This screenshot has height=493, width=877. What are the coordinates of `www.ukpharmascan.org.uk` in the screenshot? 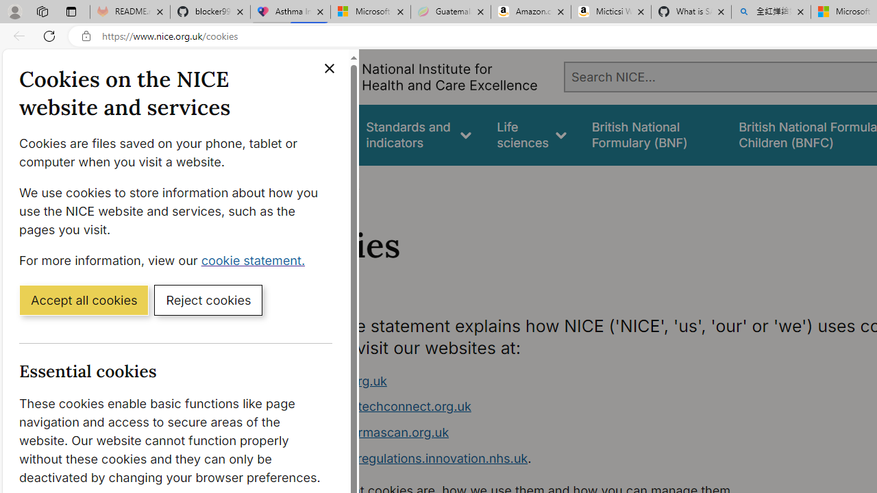 It's located at (545, 433).